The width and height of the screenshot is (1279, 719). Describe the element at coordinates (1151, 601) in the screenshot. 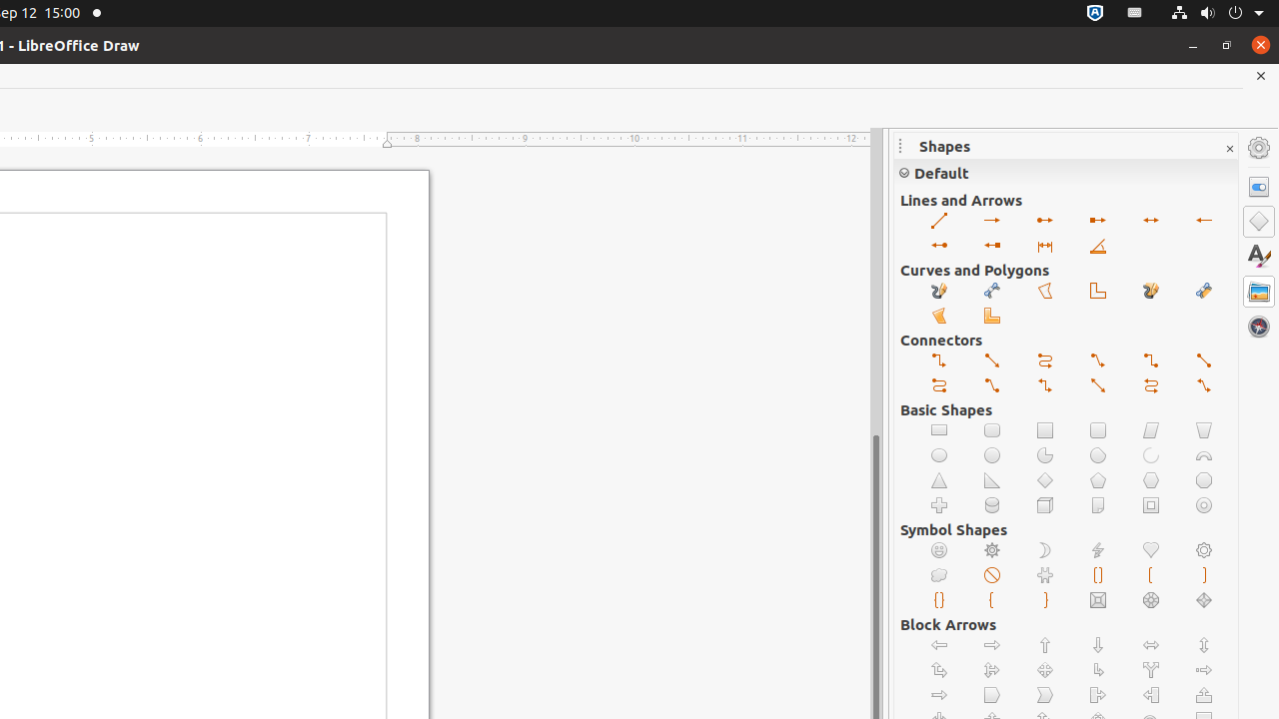

I see `Octagon Bevel` at that location.